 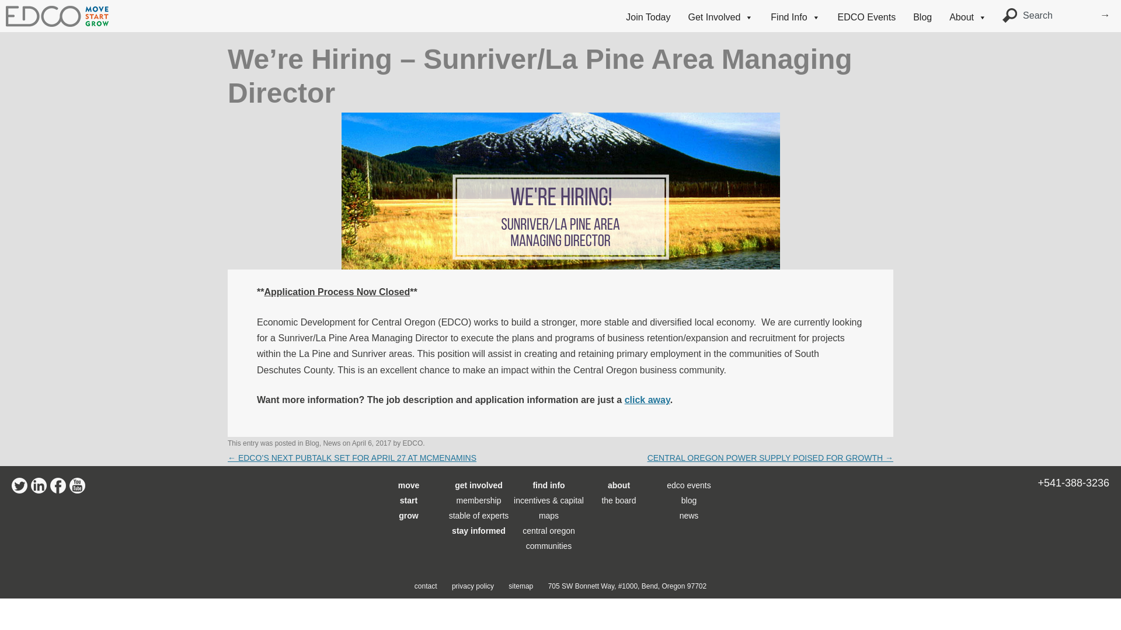 I want to click on Join Today, so click(x=647, y=17).